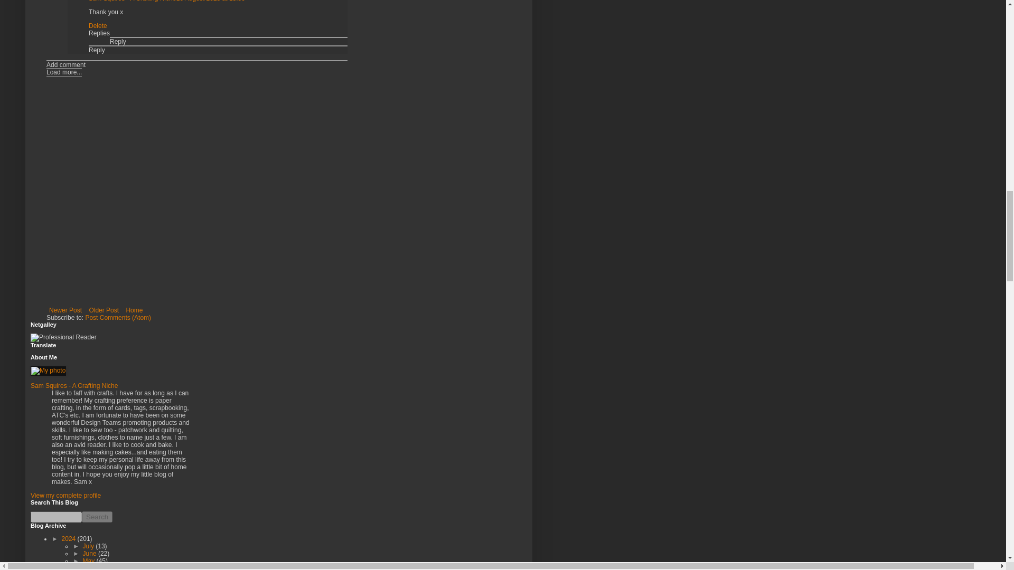 The height and width of the screenshot is (570, 1014). What do you see at coordinates (133, 1) in the screenshot?
I see `Sam Squires - A Crafting Niche` at bounding box center [133, 1].